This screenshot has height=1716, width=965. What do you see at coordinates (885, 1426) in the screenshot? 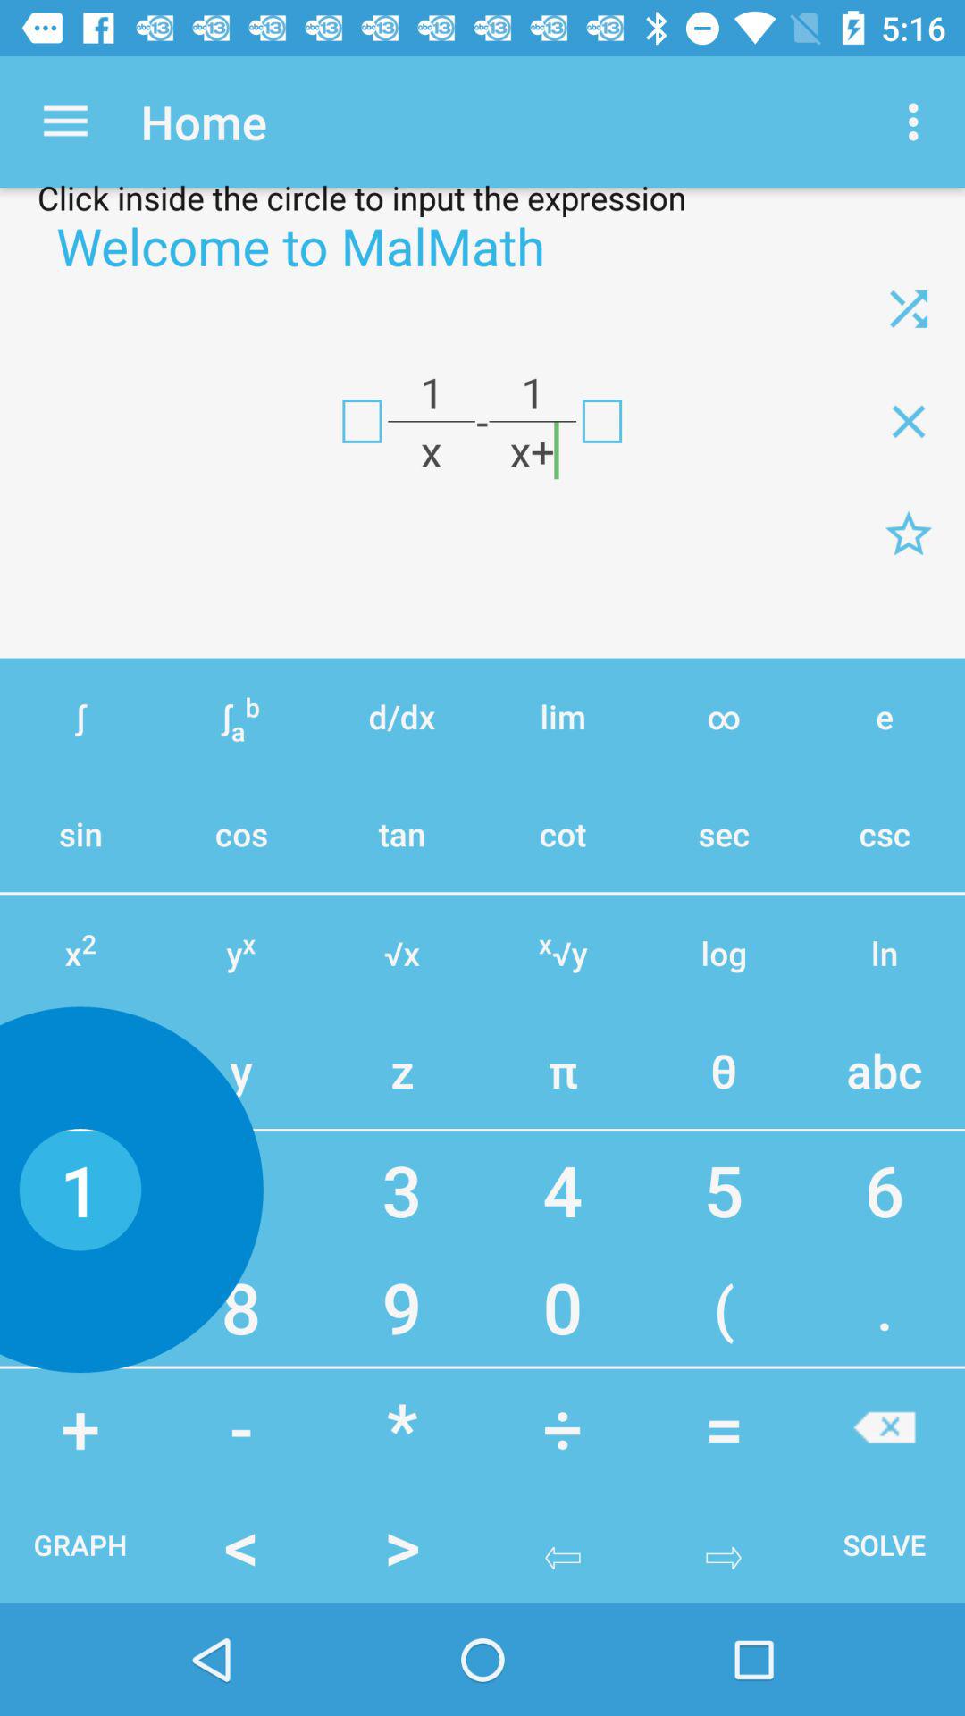
I see `increment button` at bounding box center [885, 1426].